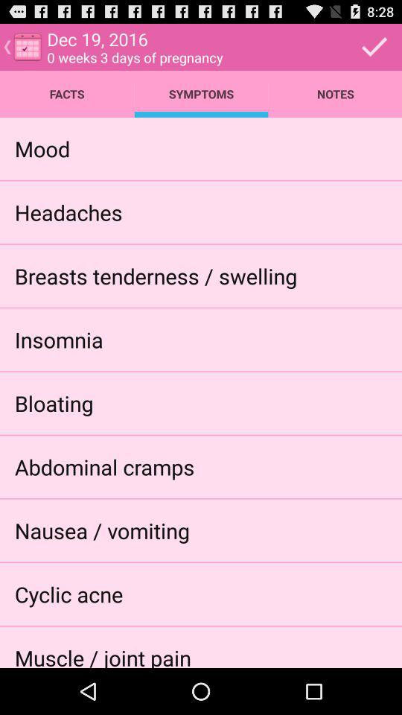 This screenshot has height=715, width=402. I want to click on select the calendar icon which is on the top left, so click(27, 46).